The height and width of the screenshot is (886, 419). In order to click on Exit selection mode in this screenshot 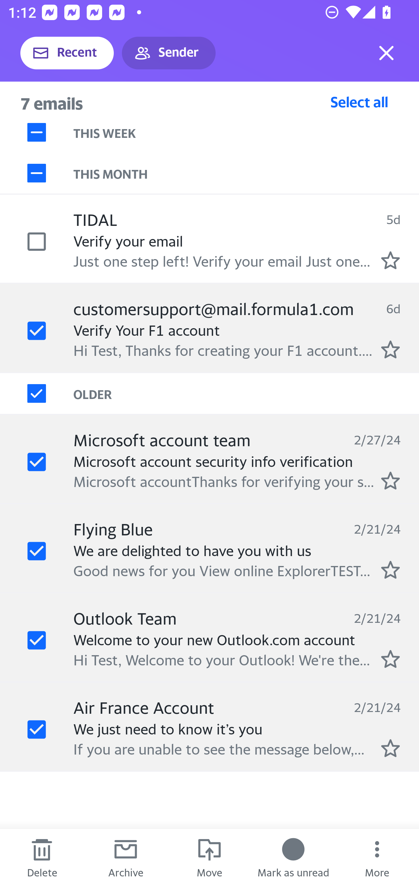, I will do `click(386, 53)`.